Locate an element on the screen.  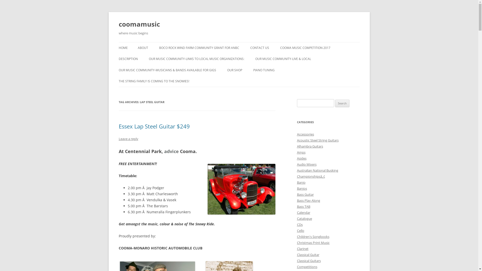
Leave a reply is located at coordinates (128, 139).